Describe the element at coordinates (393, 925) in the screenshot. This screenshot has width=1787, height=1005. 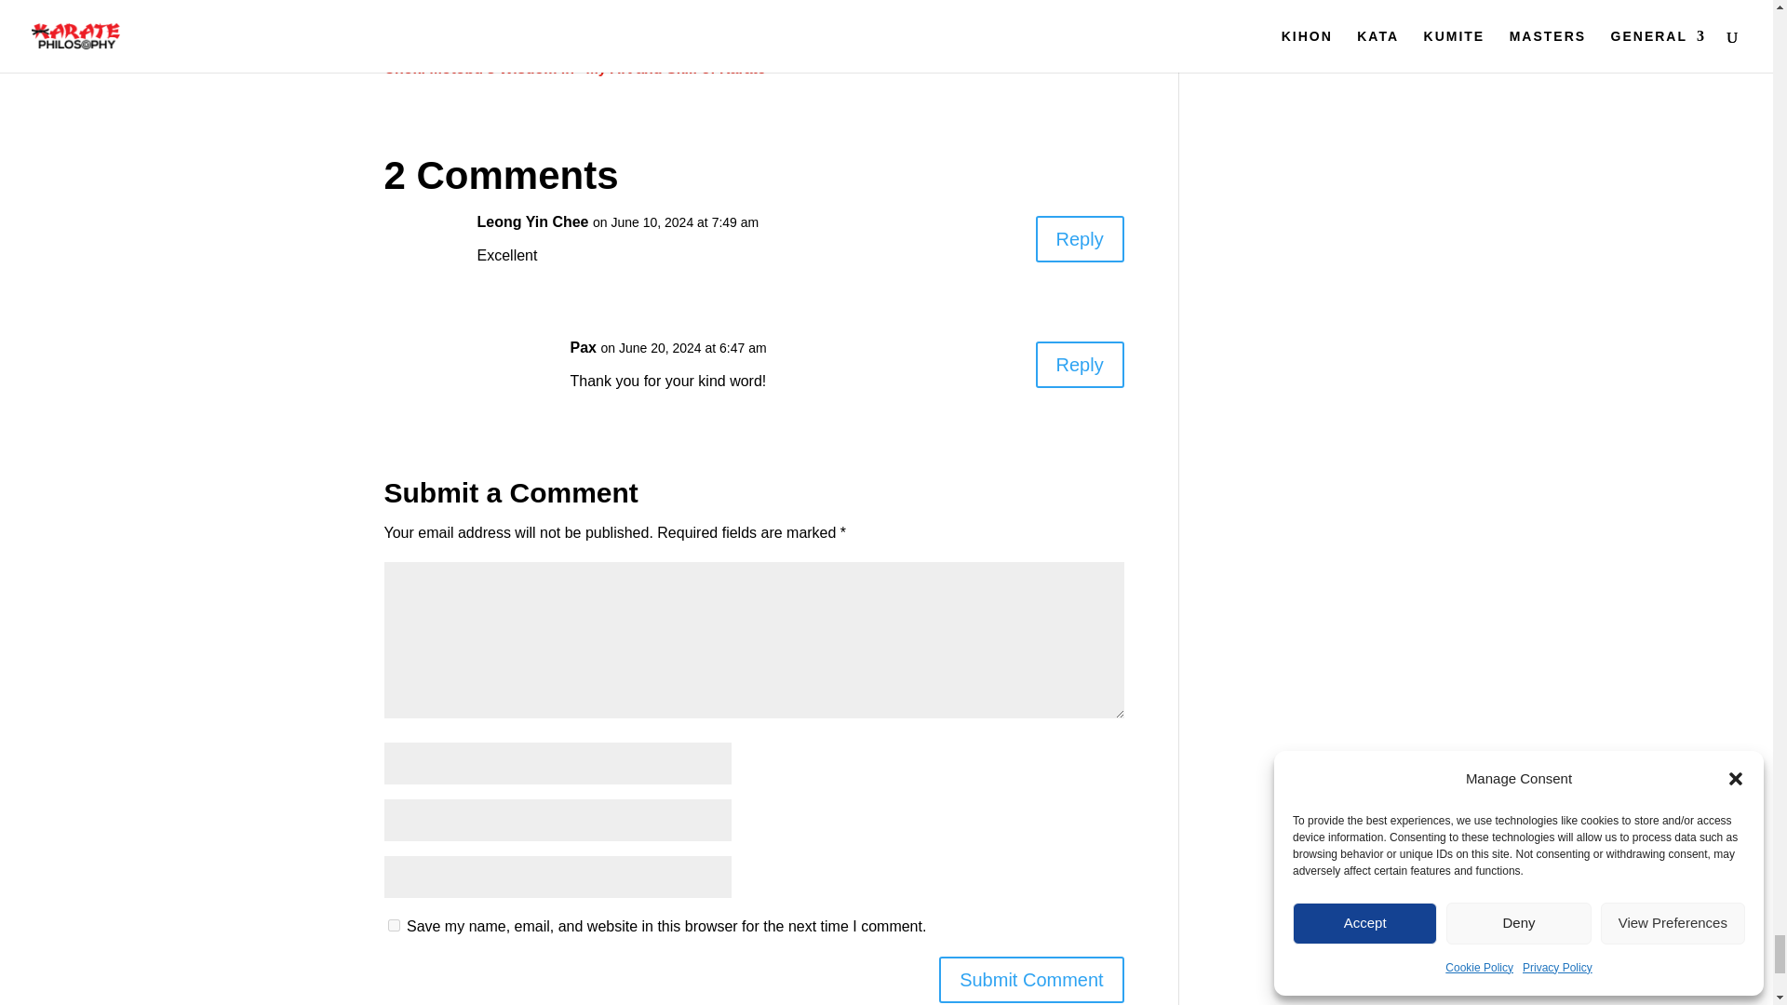
I see `yes` at that location.